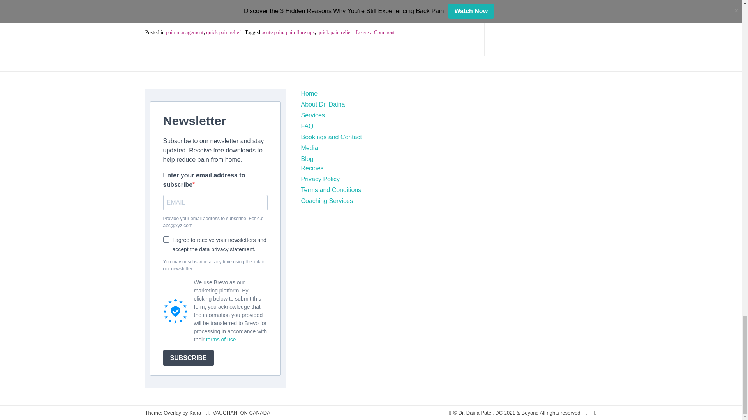  Describe the element at coordinates (407, 14) in the screenshot. I see `Please read the Disclaimer here` at that location.